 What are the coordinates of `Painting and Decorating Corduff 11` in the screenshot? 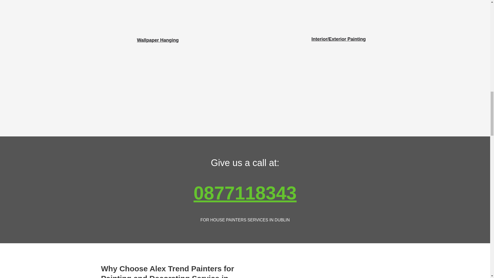 It's located at (245, 99).